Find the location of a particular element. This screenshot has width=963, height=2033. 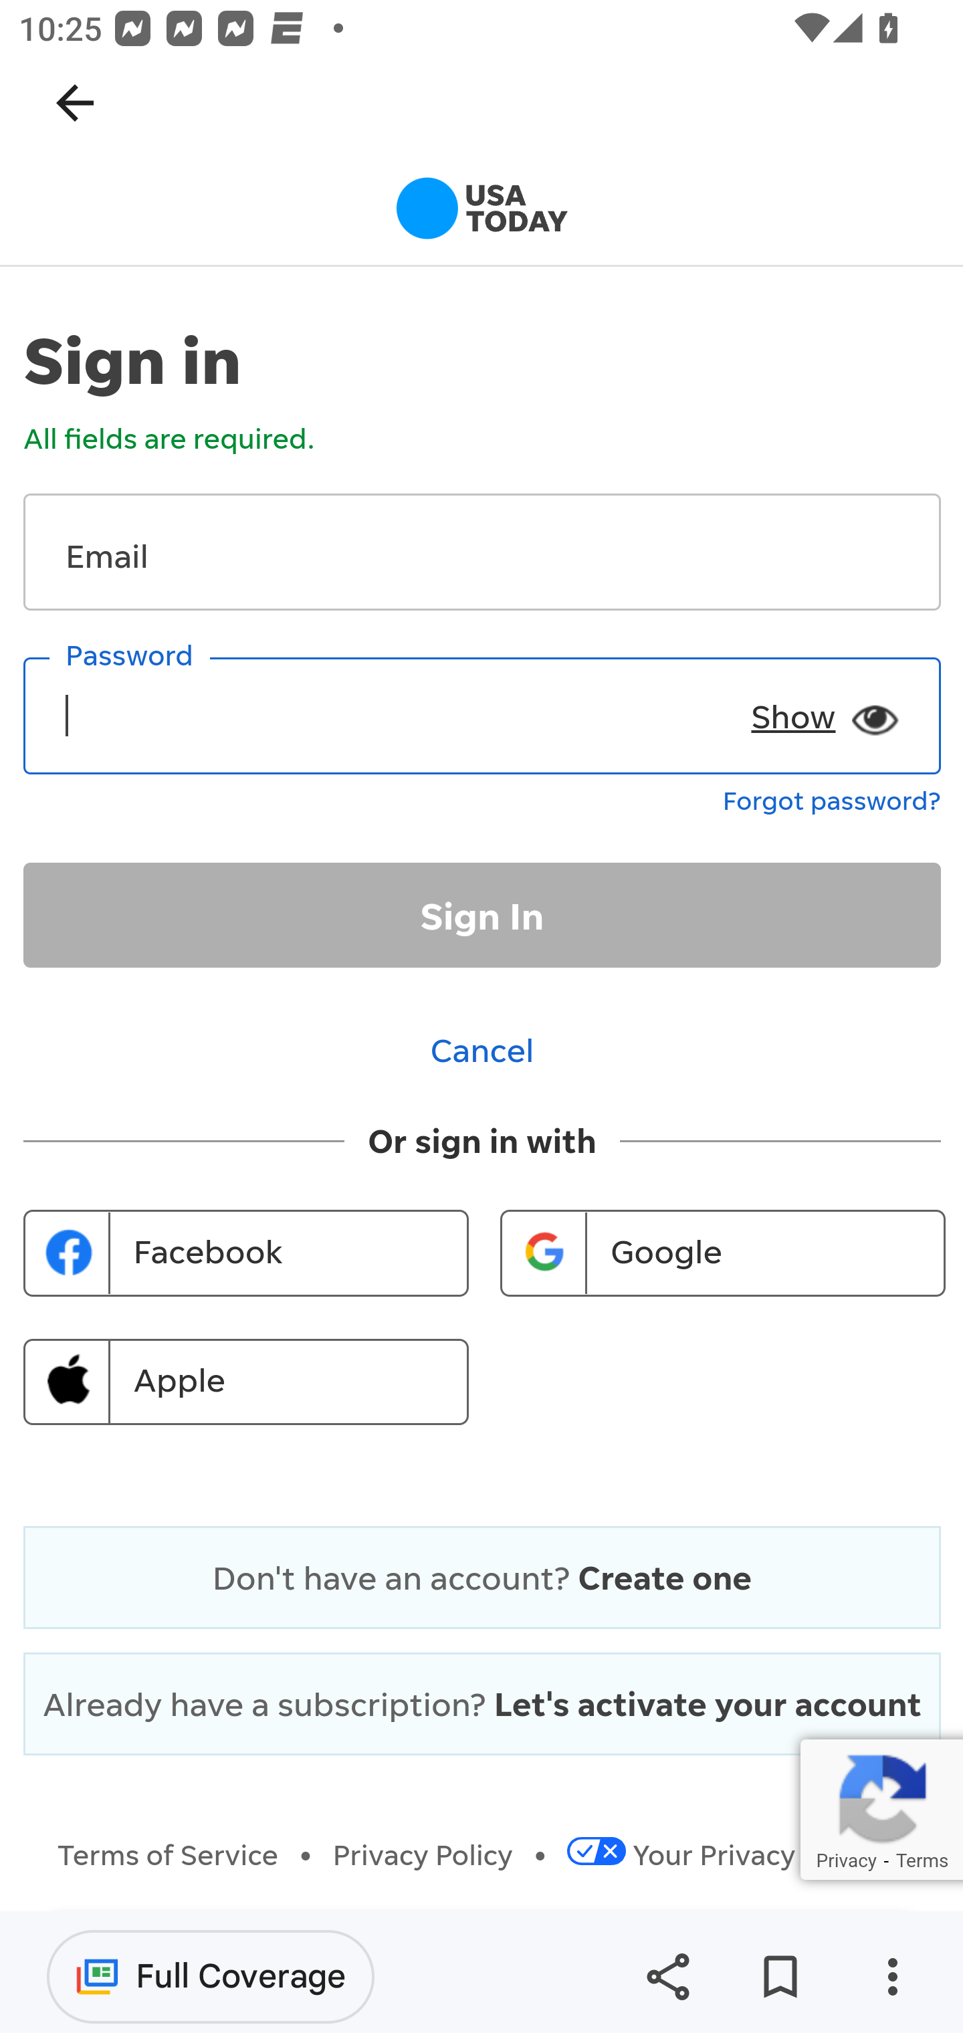

Terms of Service is located at coordinates (169, 1855).